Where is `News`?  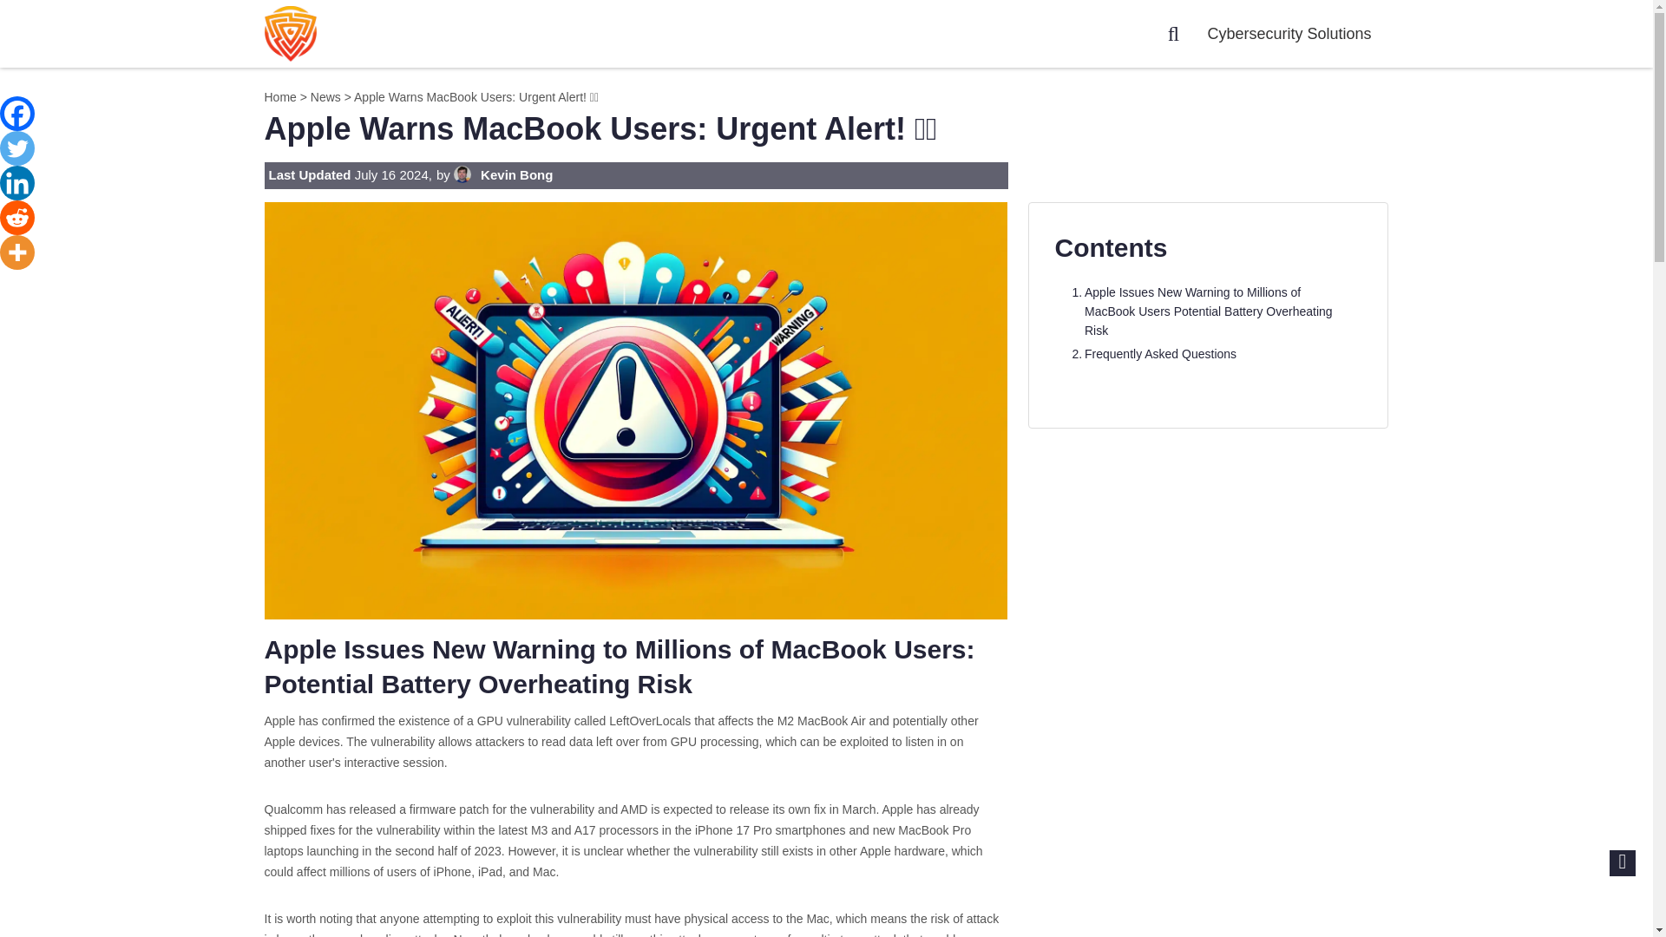
News is located at coordinates (325, 96).